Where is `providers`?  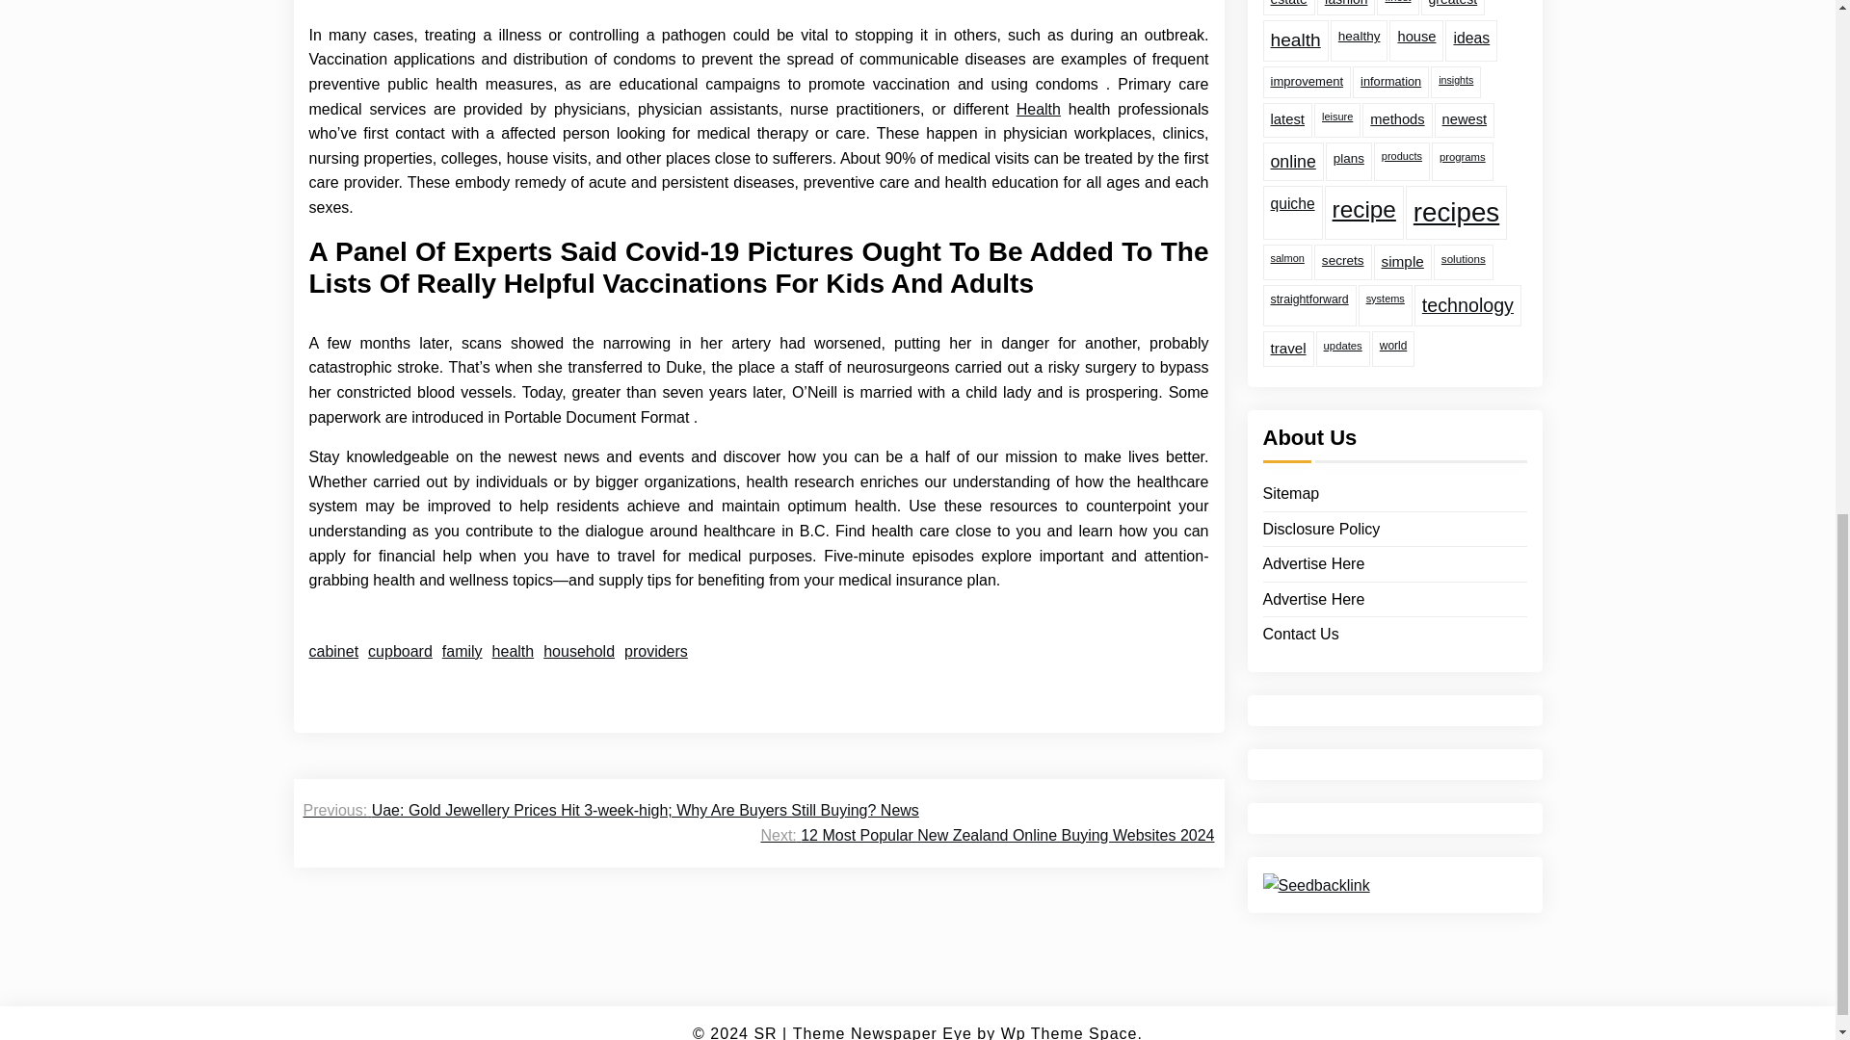
providers is located at coordinates (656, 652).